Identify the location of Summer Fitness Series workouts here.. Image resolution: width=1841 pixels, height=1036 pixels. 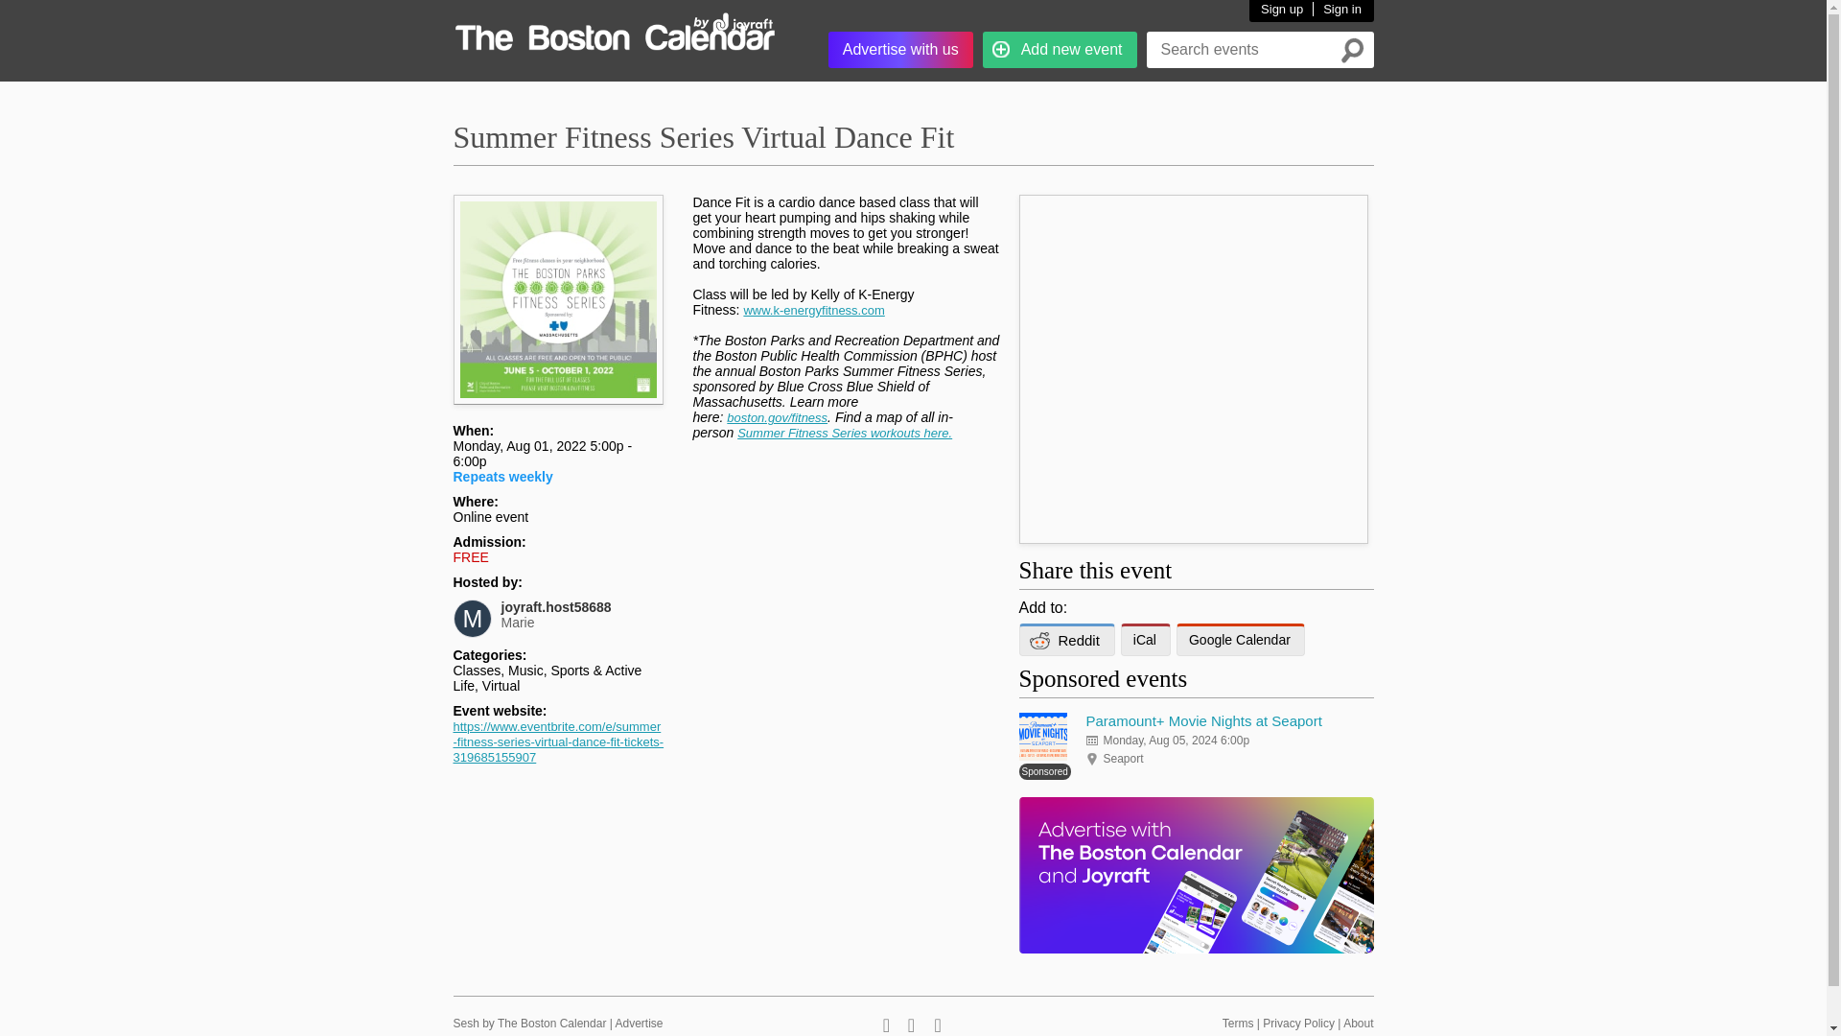
(813, 310).